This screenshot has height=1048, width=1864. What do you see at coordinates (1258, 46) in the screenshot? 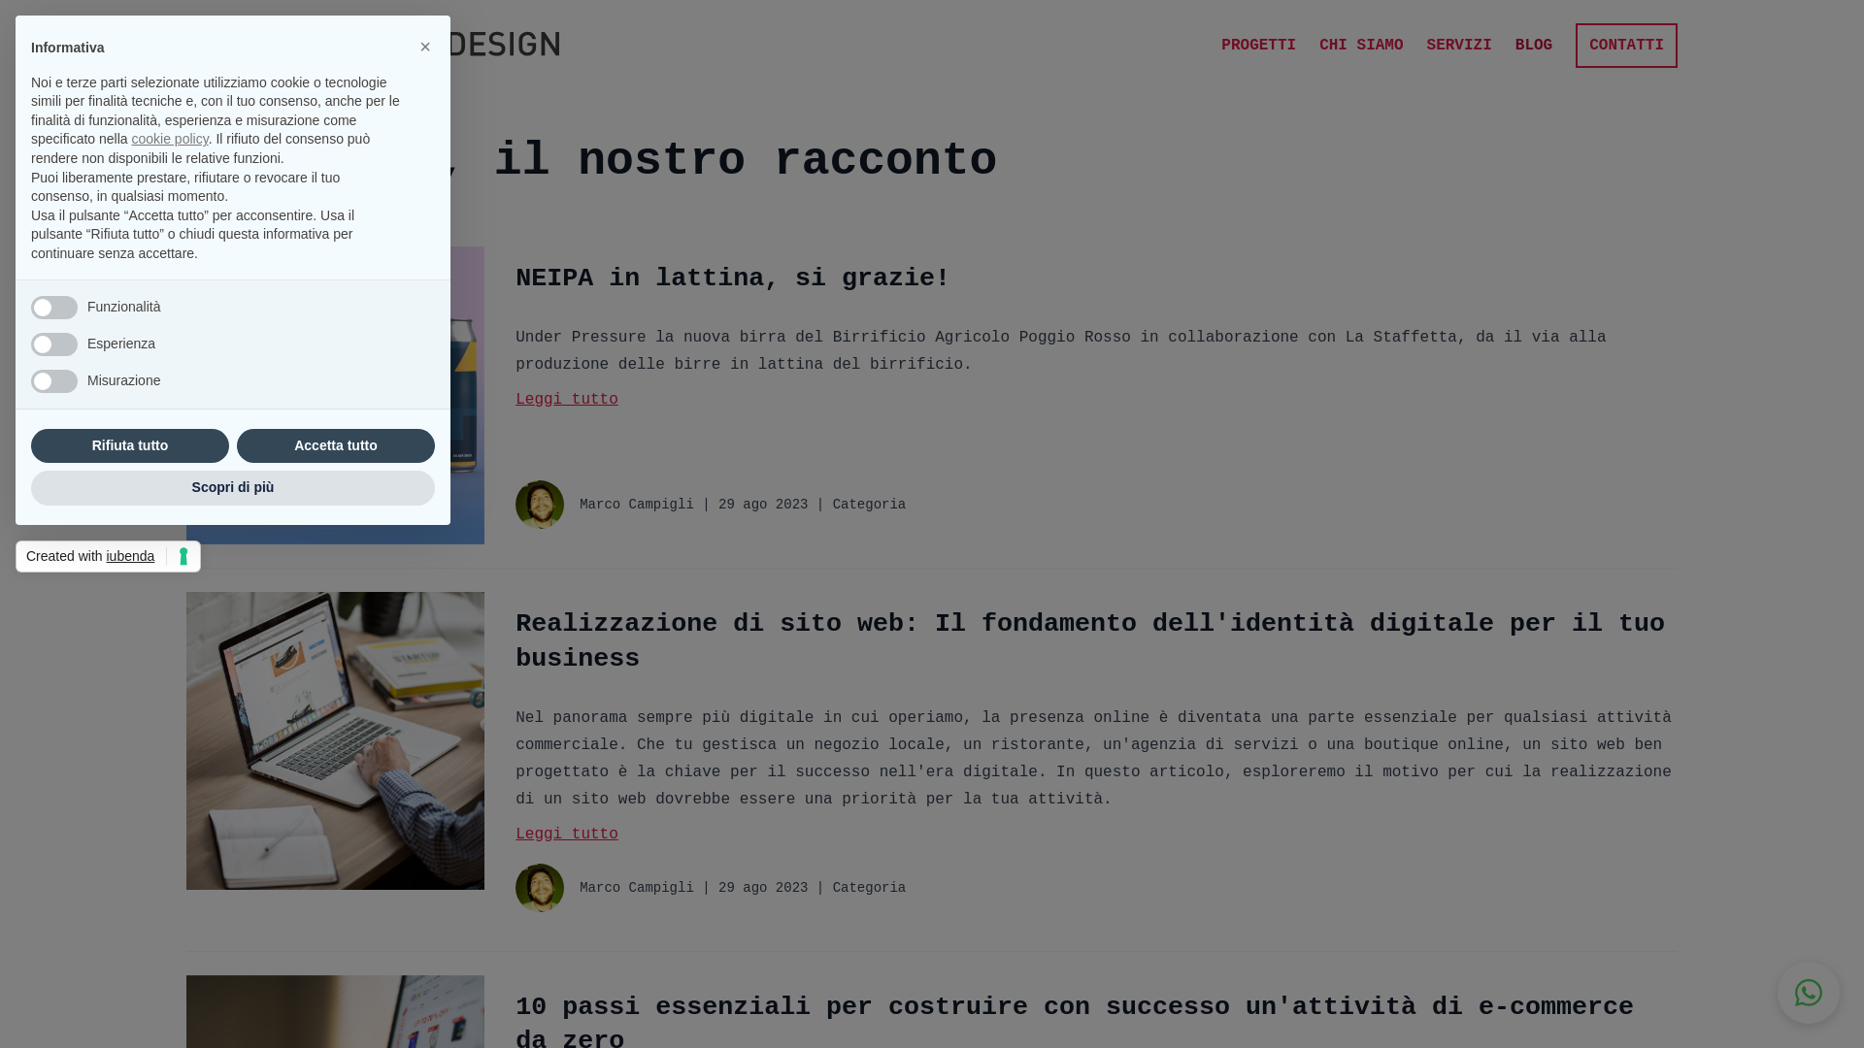
I see `PROGETTI` at bounding box center [1258, 46].